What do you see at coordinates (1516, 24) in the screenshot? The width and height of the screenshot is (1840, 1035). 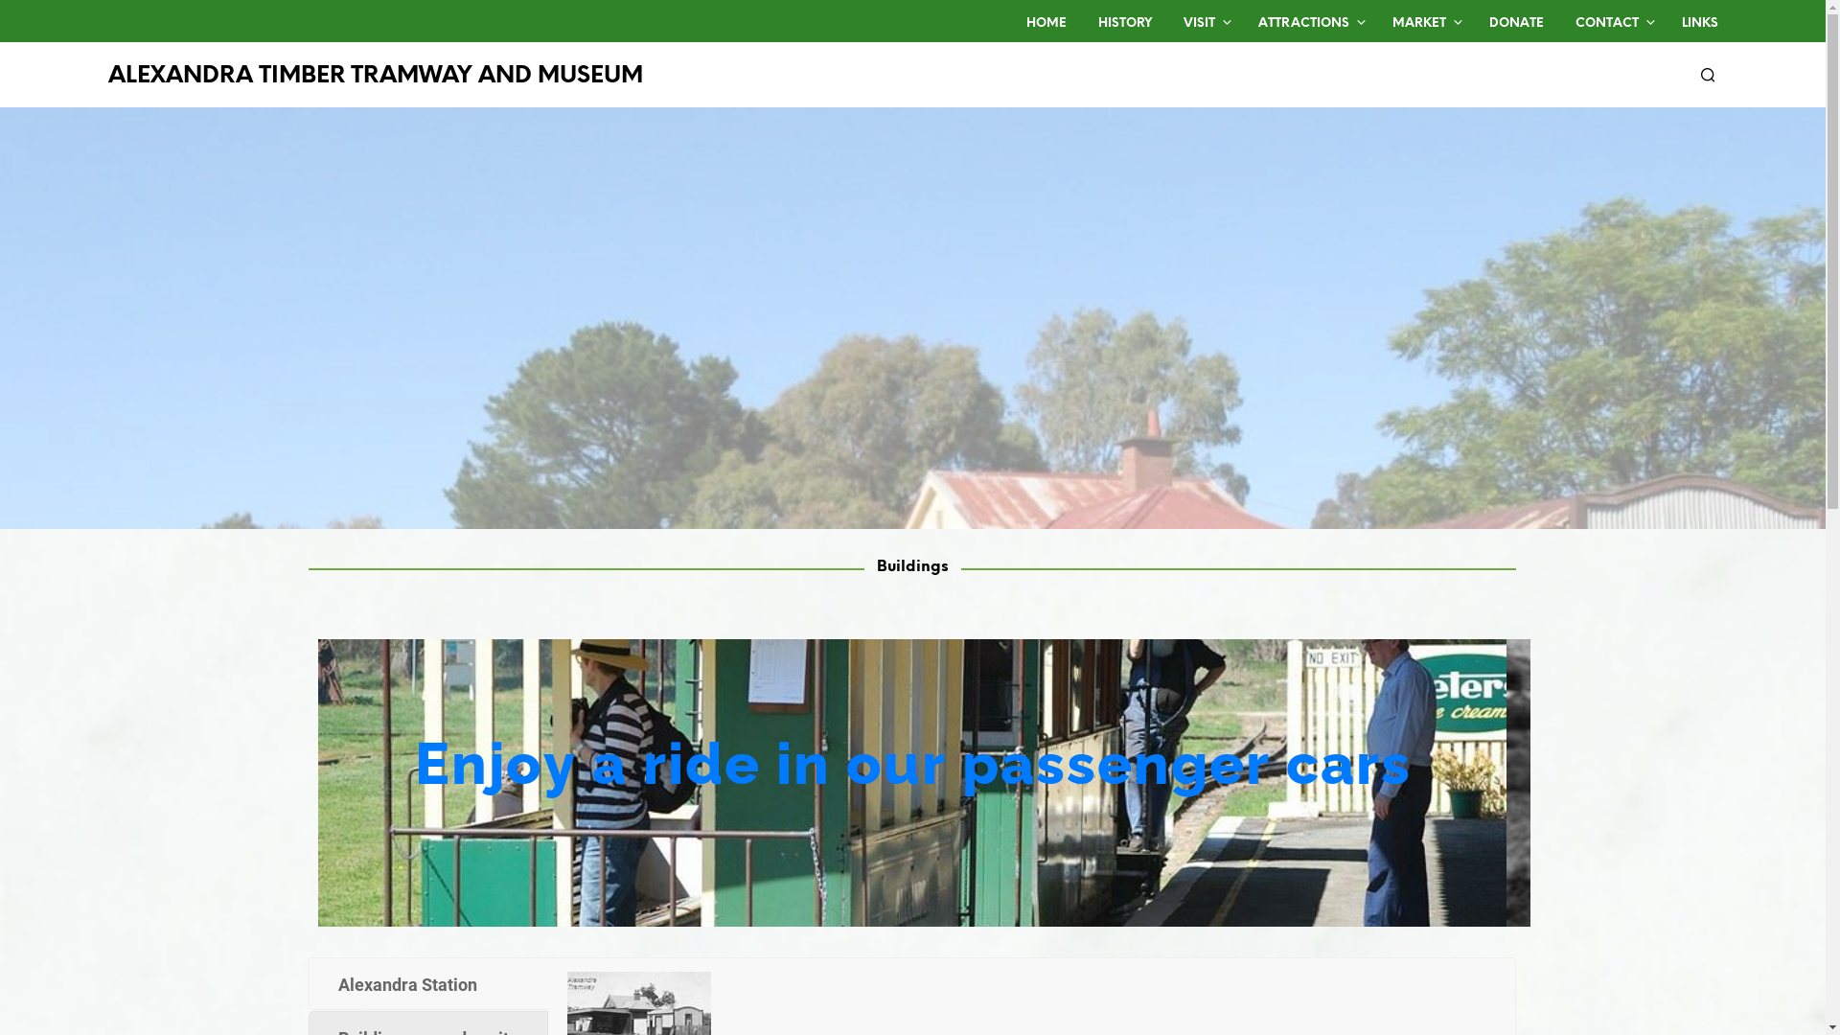 I see `DONATE` at bounding box center [1516, 24].